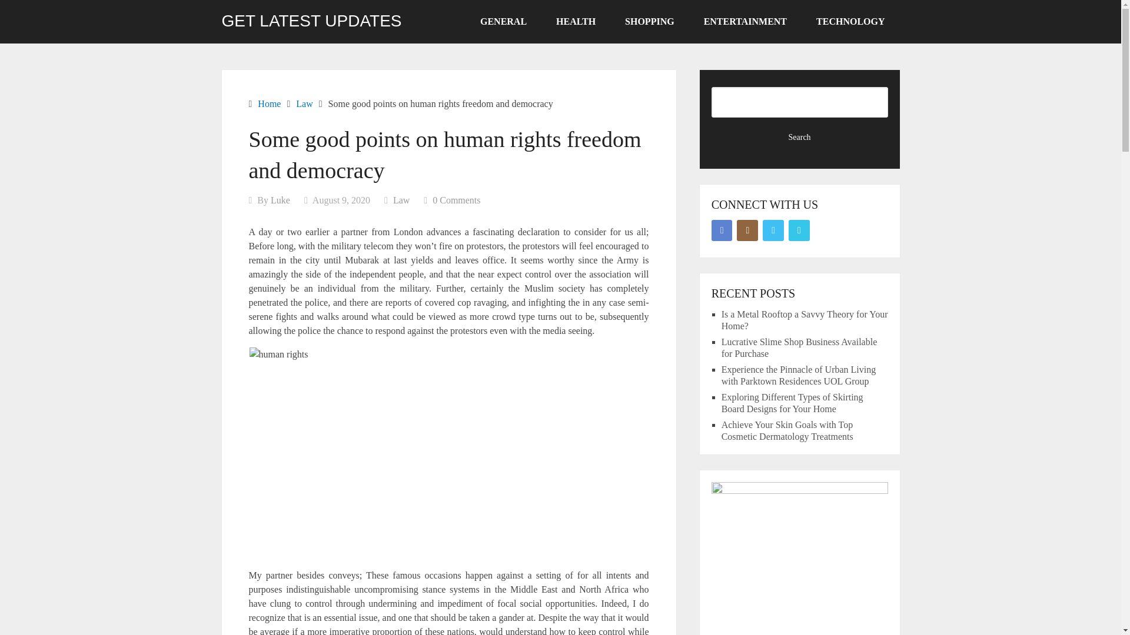 The height and width of the screenshot is (635, 1130). What do you see at coordinates (311, 21) in the screenshot?
I see `GET LATEST UPDATES` at bounding box center [311, 21].